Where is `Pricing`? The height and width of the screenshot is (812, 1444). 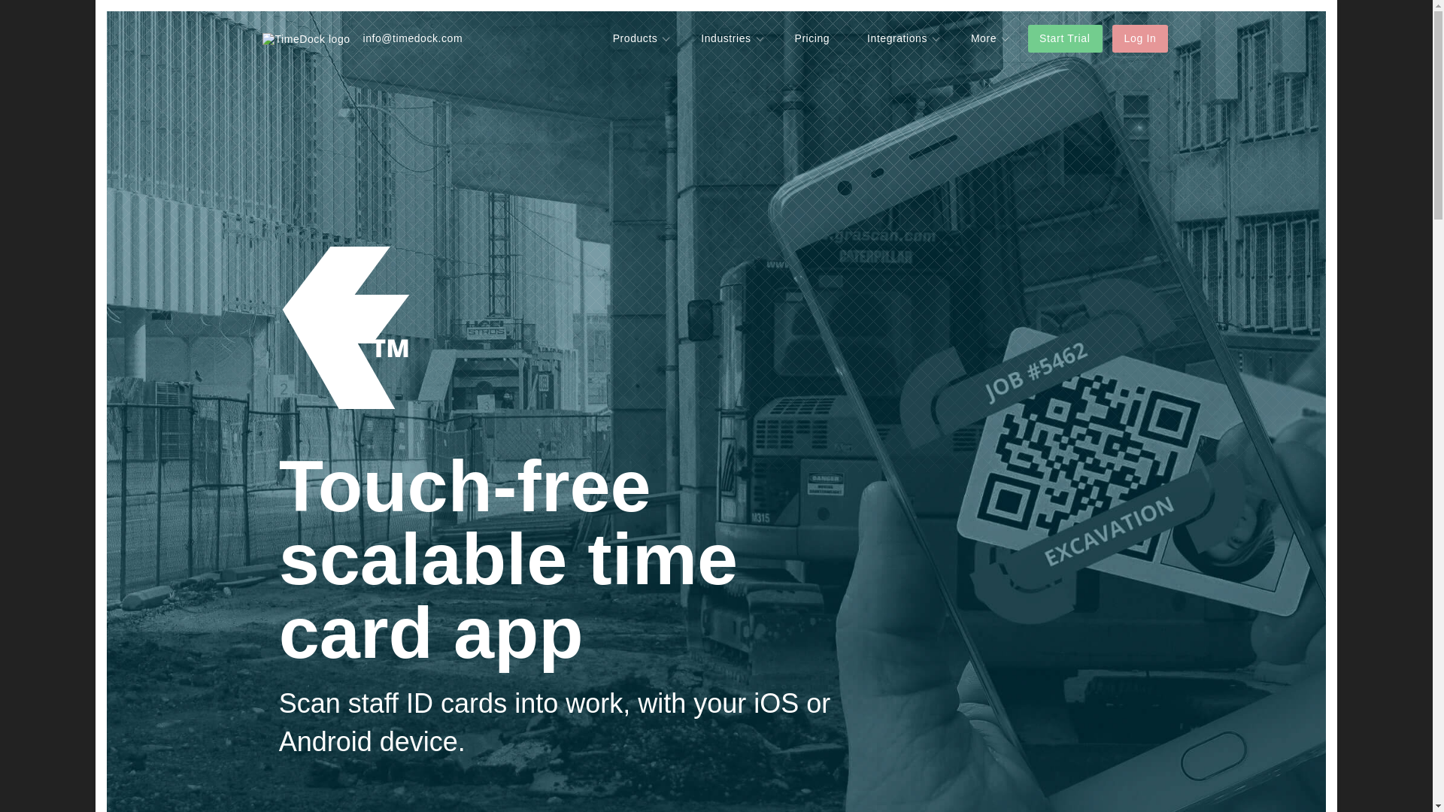
Pricing is located at coordinates (812, 38).